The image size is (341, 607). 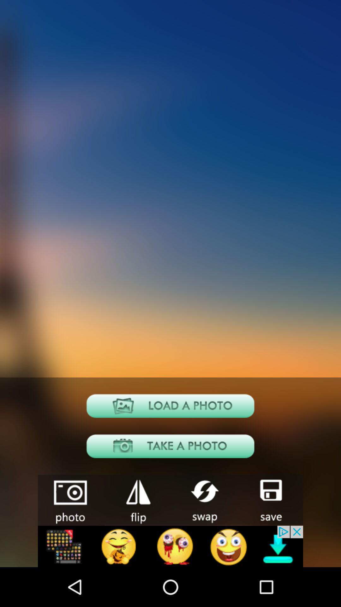 I want to click on swap option, so click(x=204, y=500).